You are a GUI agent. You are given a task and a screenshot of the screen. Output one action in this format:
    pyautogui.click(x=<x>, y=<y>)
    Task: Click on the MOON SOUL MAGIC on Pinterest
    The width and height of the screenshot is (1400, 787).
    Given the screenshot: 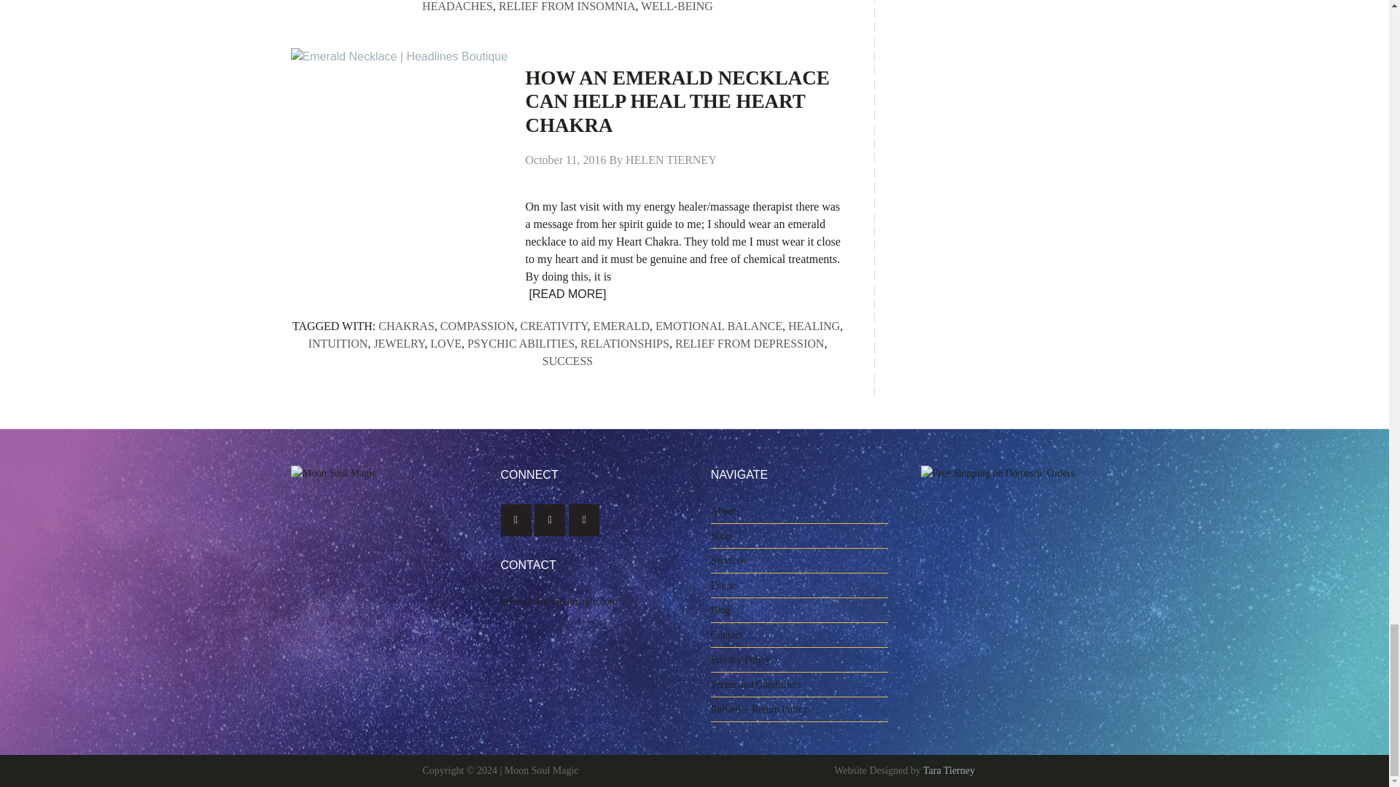 What is the action you would take?
    pyautogui.click(x=583, y=520)
    